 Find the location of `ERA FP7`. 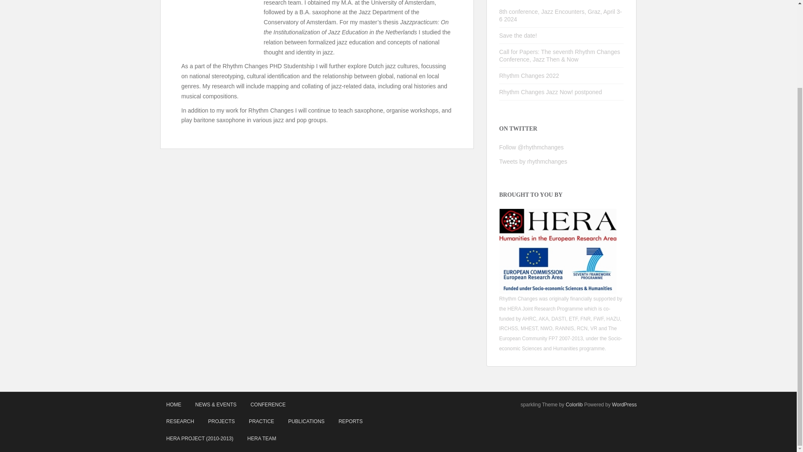

ERA FP7 is located at coordinates (558, 268).